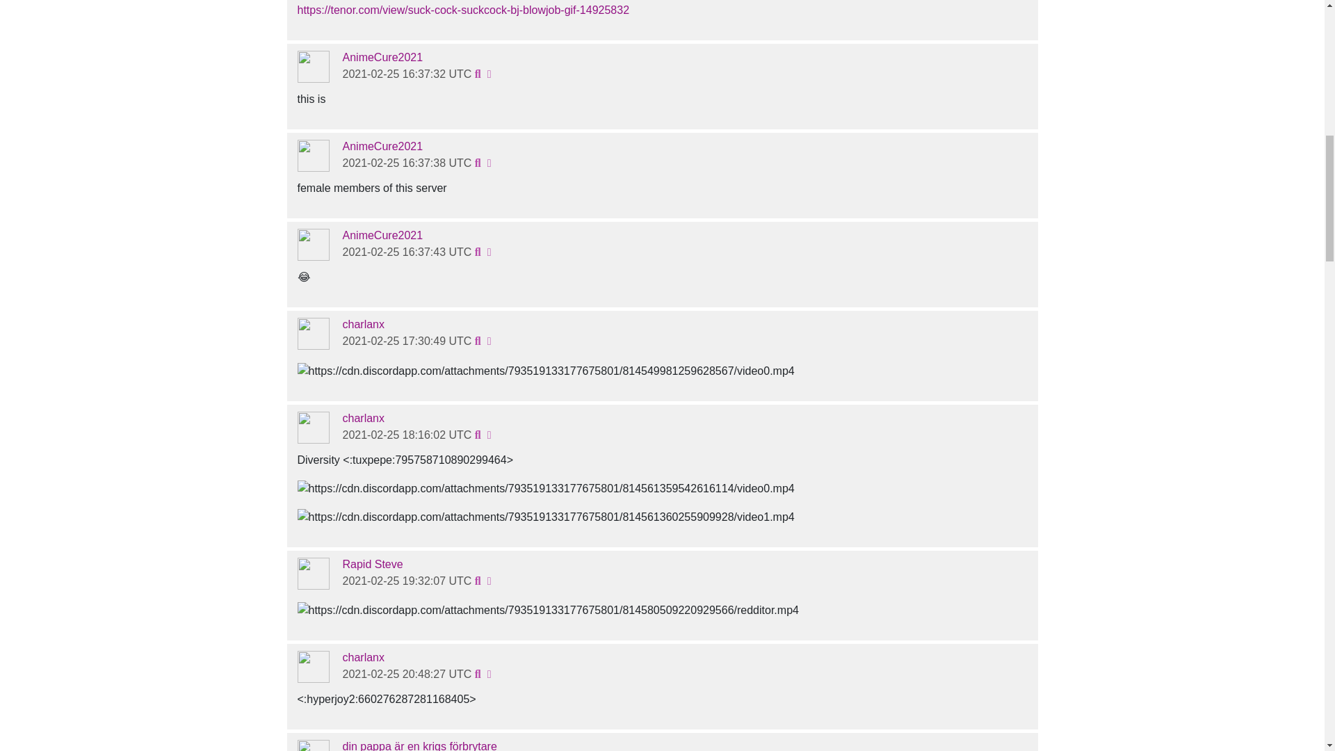  I want to click on AnimeCure2021, so click(382, 57).